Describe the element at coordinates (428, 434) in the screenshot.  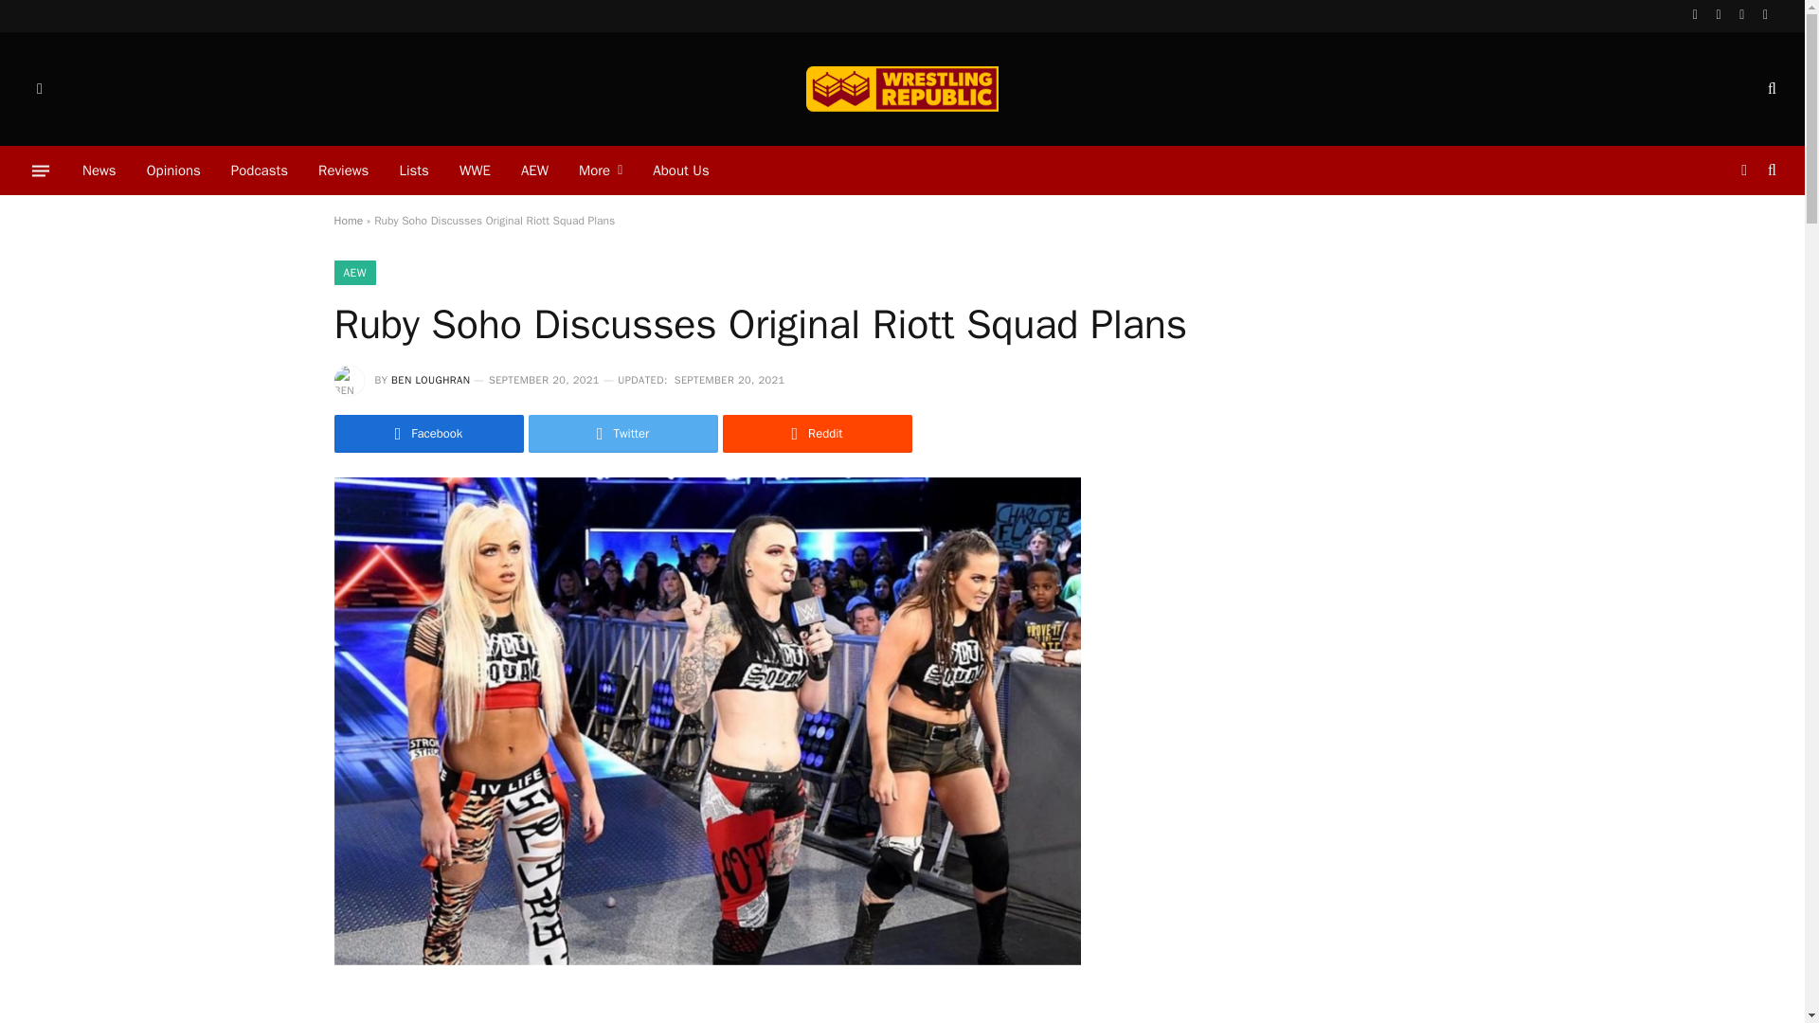
I see `Share on Facebook` at that location.